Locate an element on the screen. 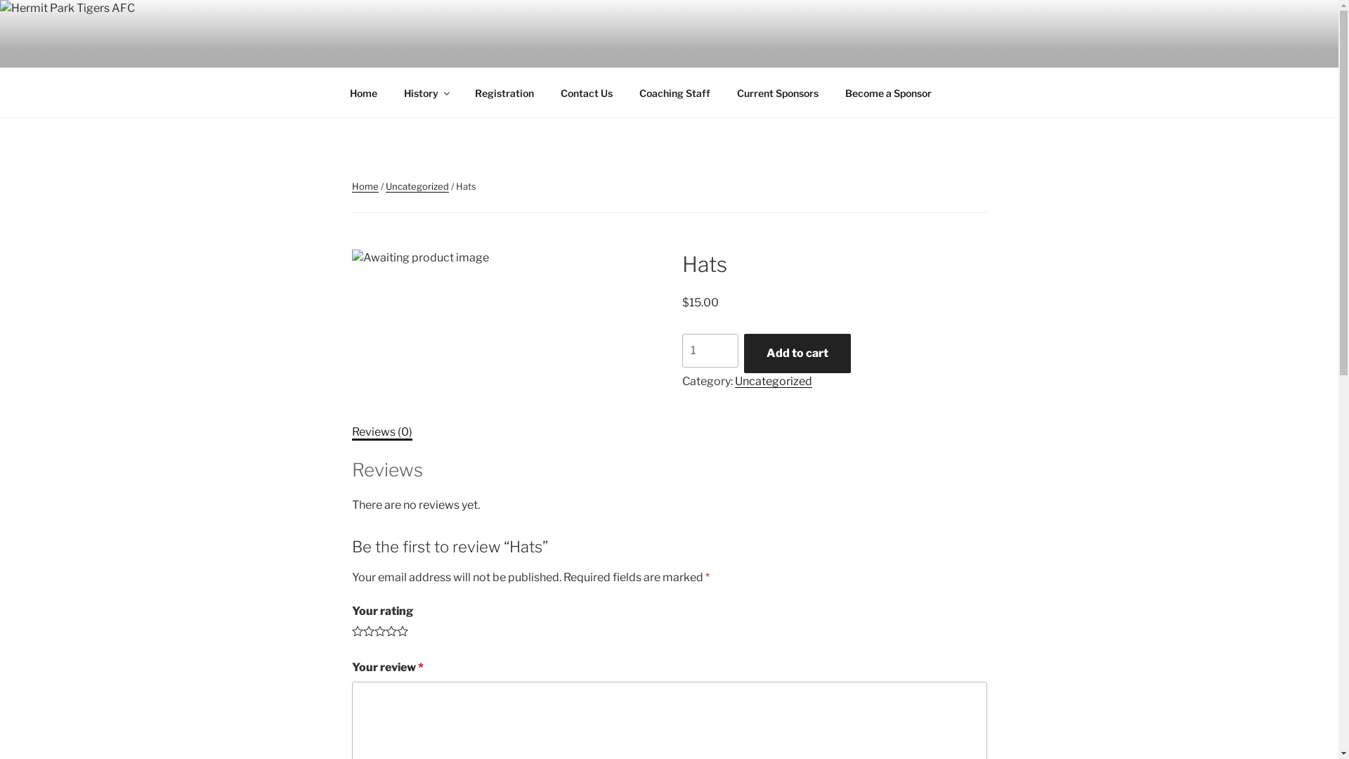 The width and height of the screenshot is (1349, 759). Contact Us is located at coordinates (586, 93).